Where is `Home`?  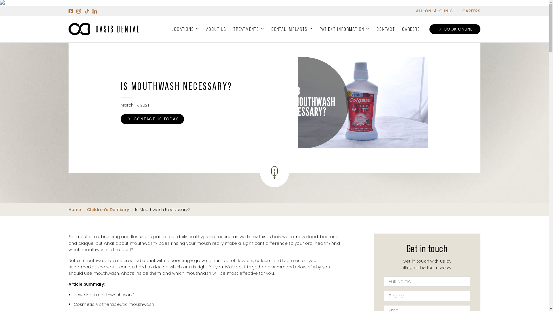 Home is located at coordinates (75, 210).